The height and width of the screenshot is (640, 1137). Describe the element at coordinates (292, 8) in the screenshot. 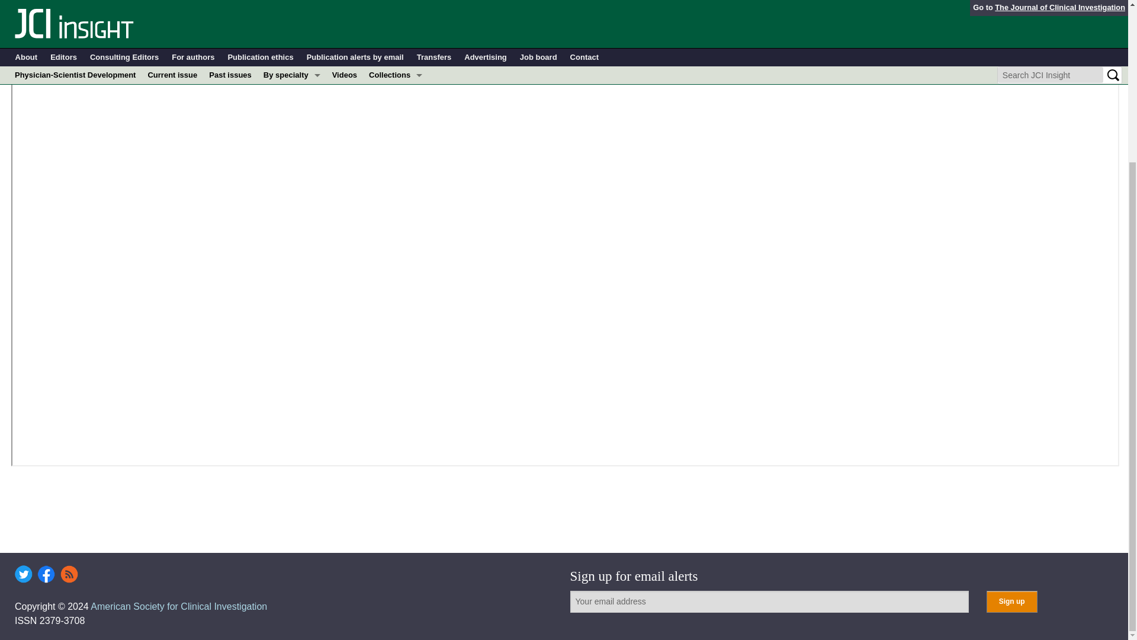

I see `All ...` at that location.